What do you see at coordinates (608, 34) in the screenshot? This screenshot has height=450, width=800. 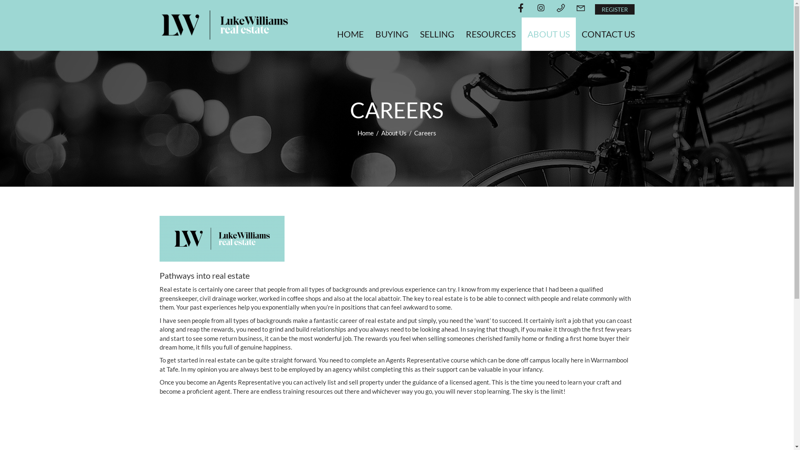 I see `CONTACT US` at bounding box center [608, 34].